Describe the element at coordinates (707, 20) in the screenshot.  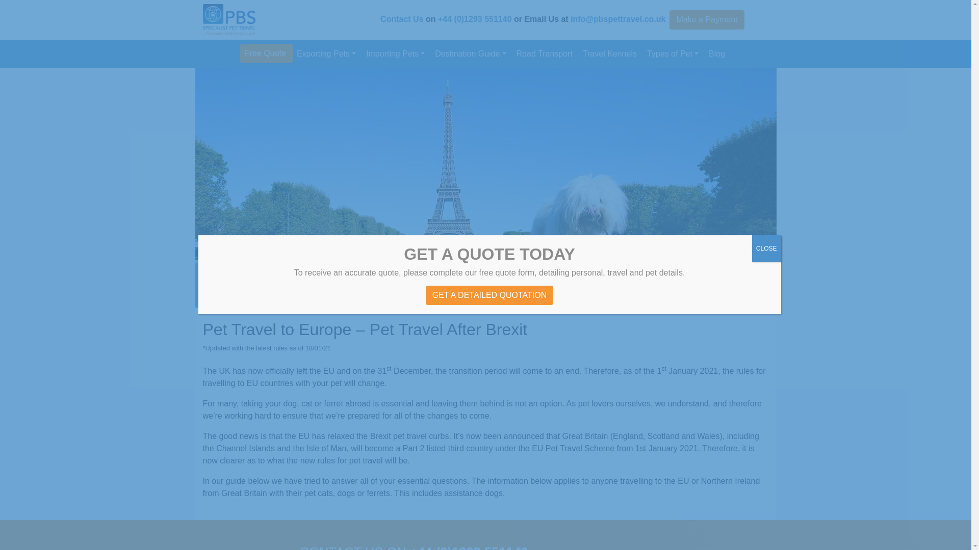
I see `Make a Payment` at that location.